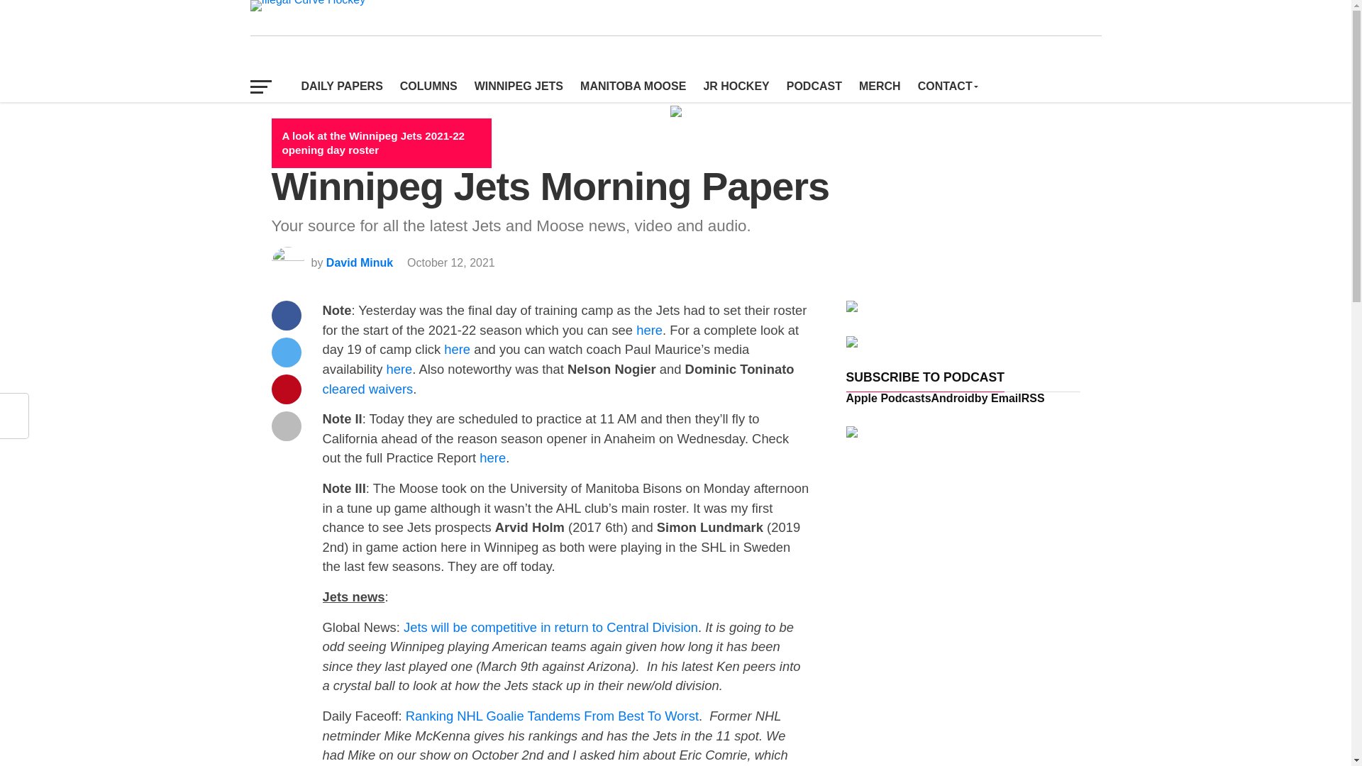 The image size is (1362, 766). I want to click on David Minuk, so click(360, 262).